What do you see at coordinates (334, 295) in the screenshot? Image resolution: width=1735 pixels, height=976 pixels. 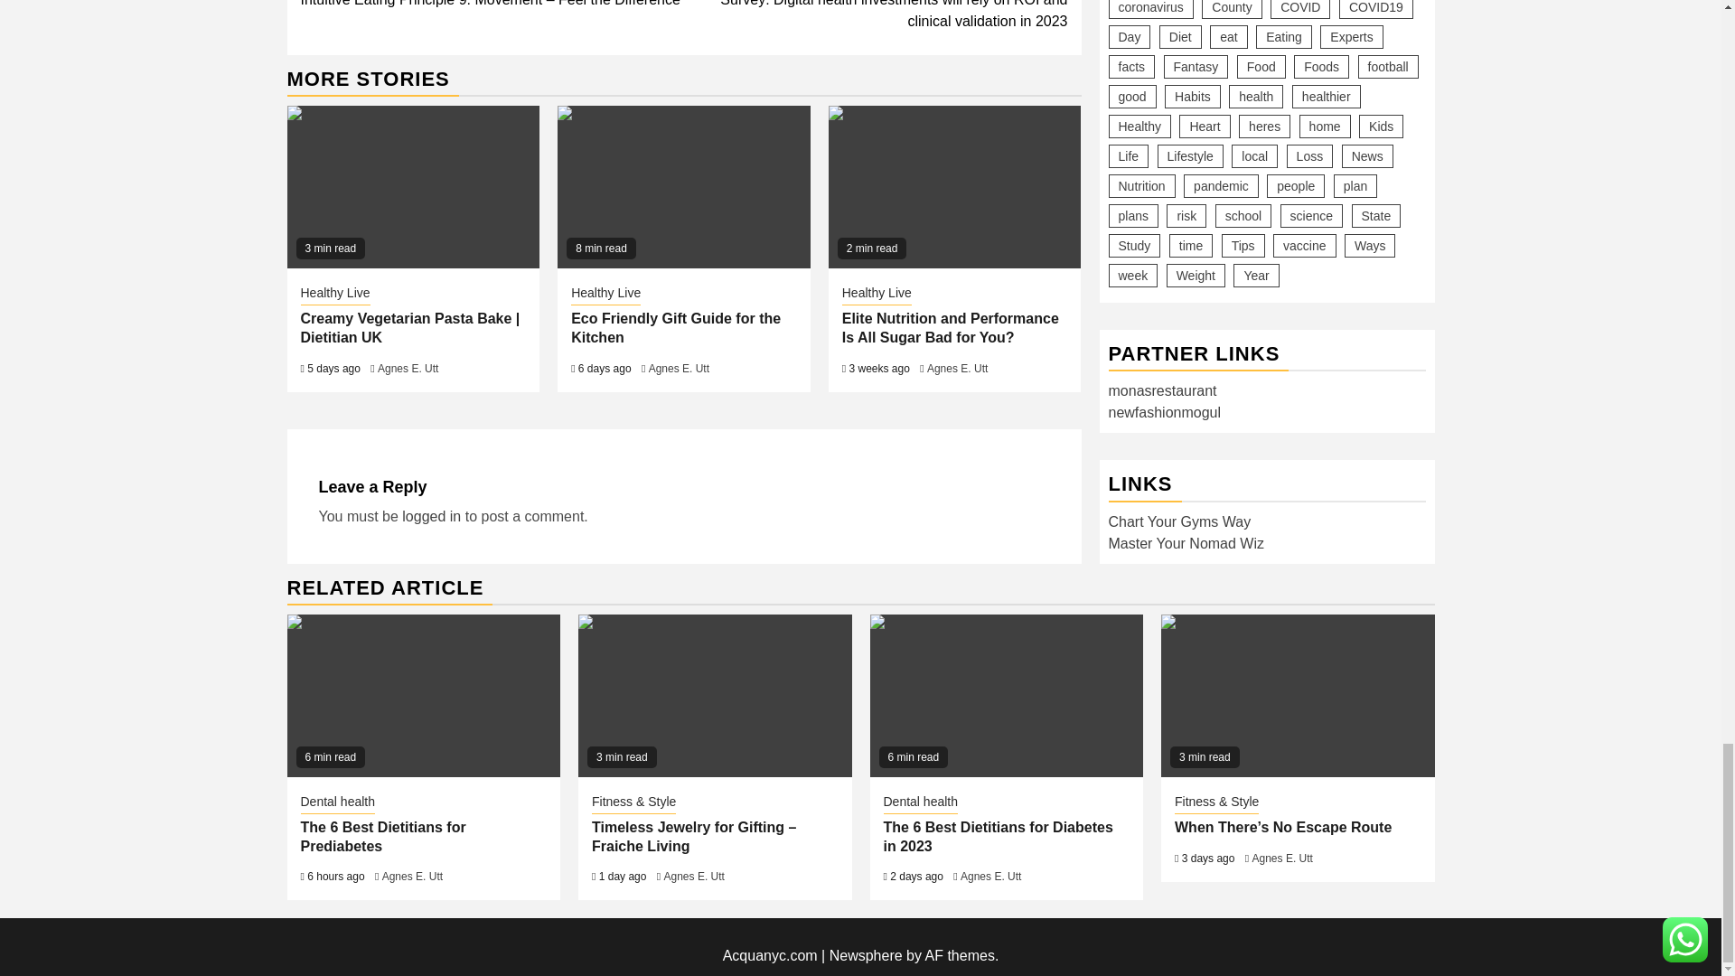 I see `Healthy Live` at bounding box center [334, 295].